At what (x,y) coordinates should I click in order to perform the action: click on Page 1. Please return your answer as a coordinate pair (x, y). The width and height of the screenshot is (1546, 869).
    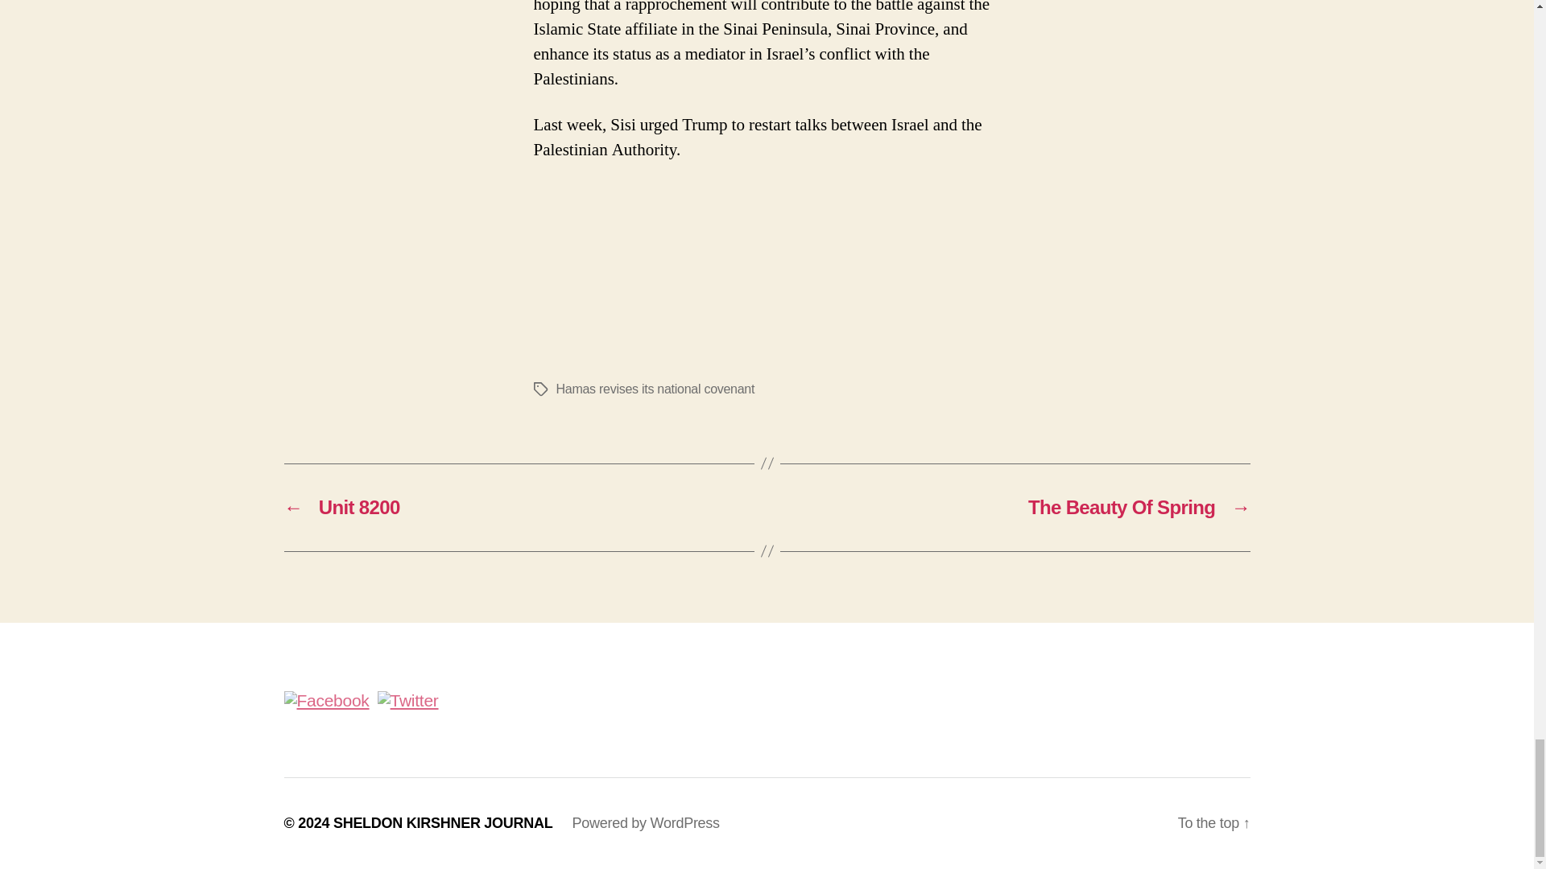
    Looking at the image, I should click on (767, 243).